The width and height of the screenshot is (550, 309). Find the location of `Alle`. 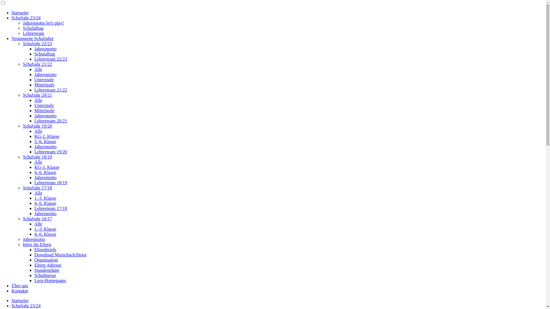

Alle is located at coordinates (38, 162).